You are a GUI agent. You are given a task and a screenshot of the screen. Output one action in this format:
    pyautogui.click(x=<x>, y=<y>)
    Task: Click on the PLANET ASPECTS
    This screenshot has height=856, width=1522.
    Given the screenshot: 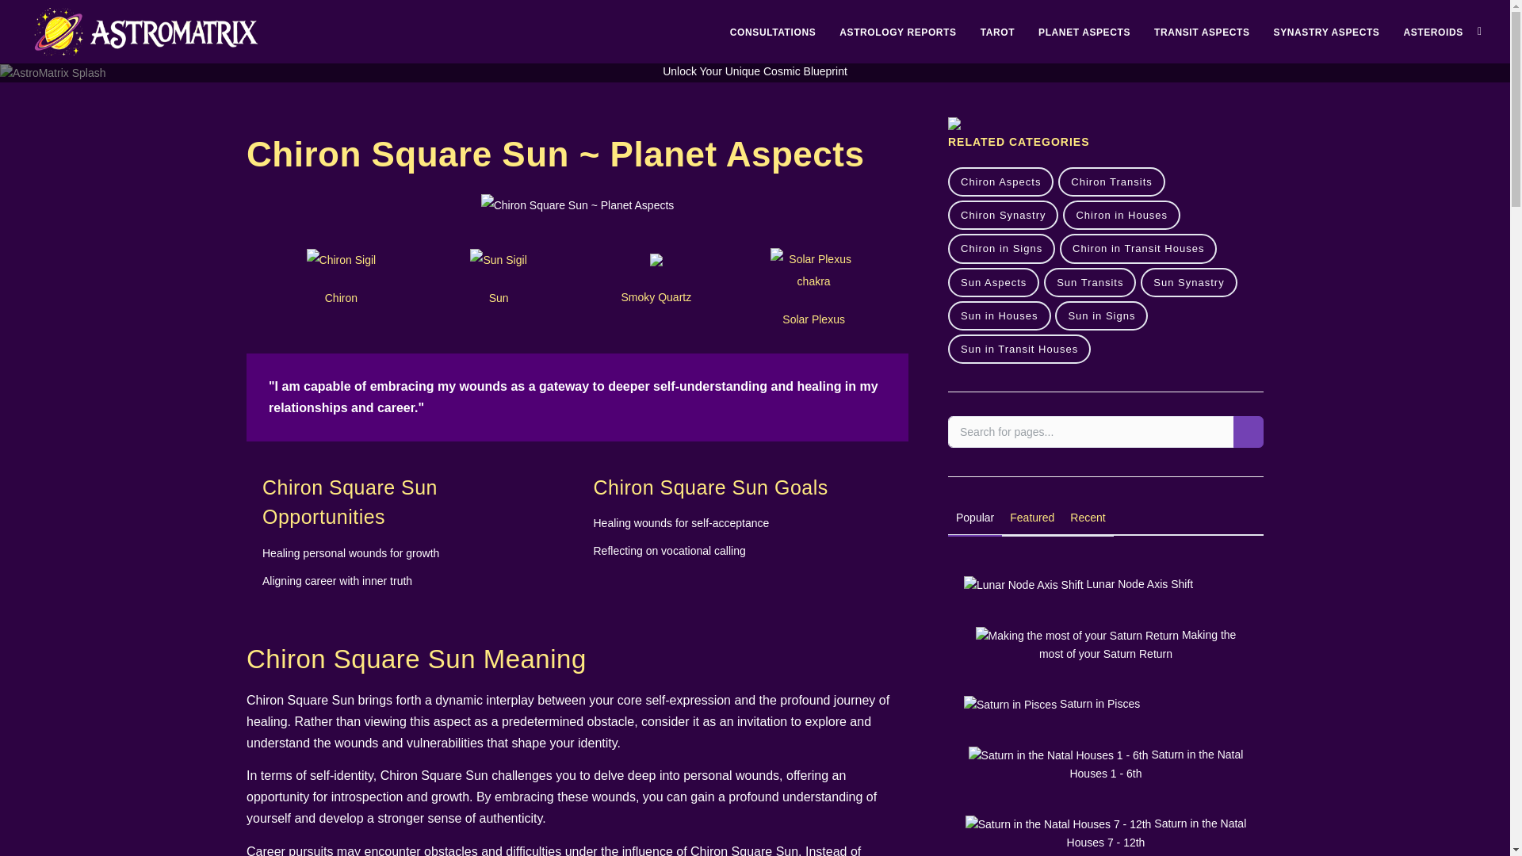 What is the action you would take?
    pyautogui.click(x=1084, y=32)
    